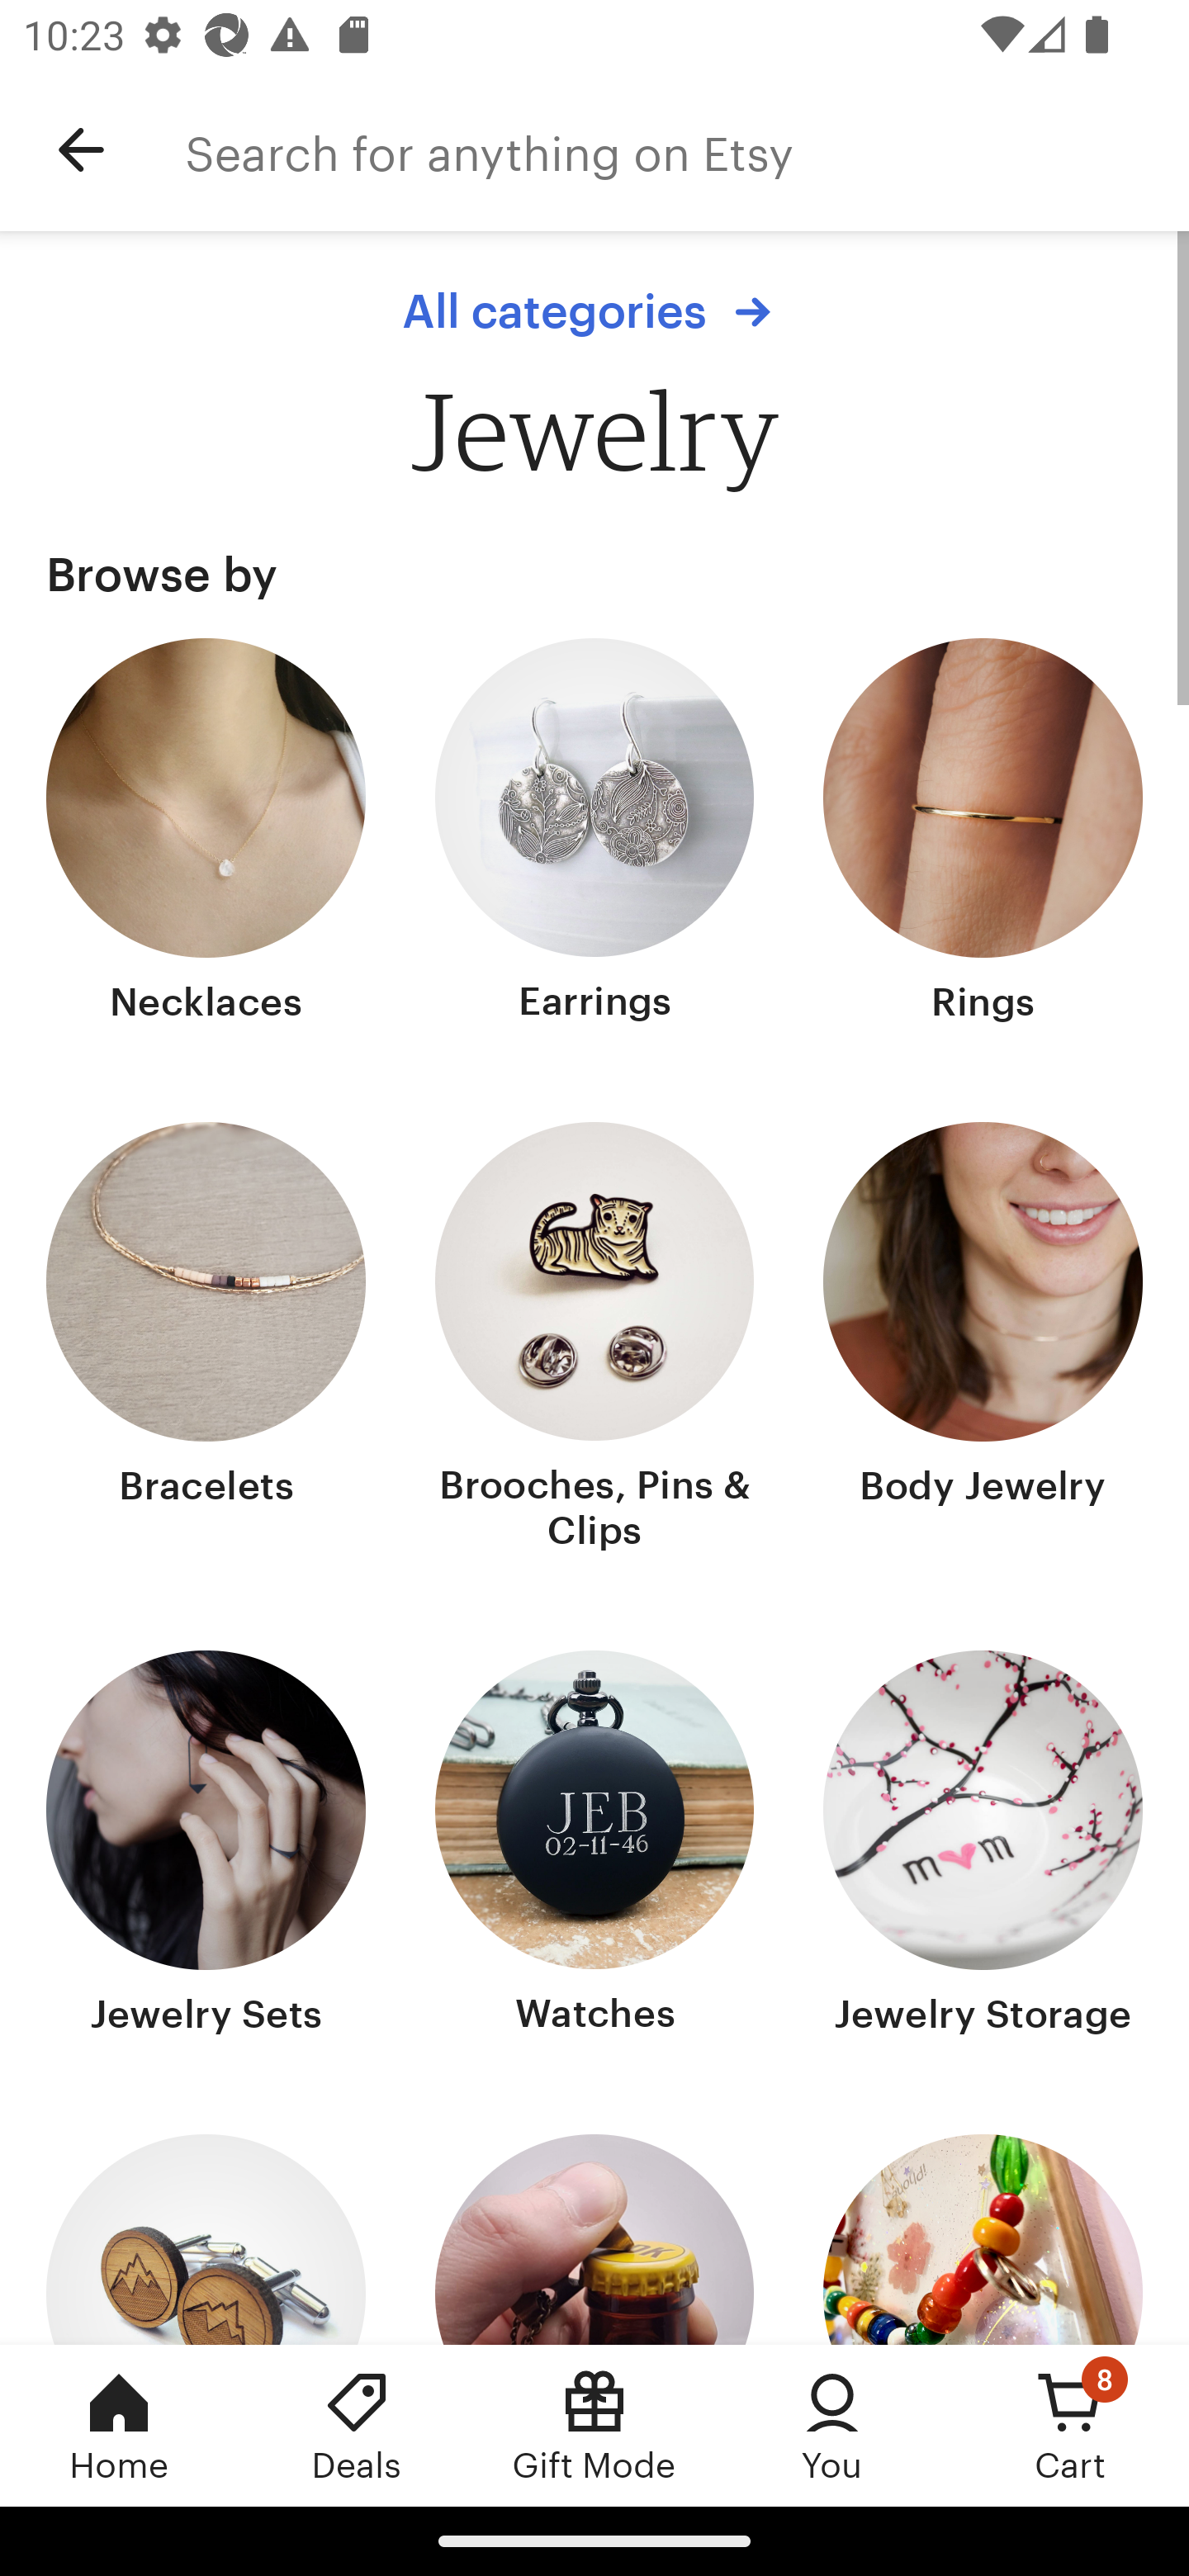 The image size is (1189, 2576). I want to click on Deals, so click(357, 2425).